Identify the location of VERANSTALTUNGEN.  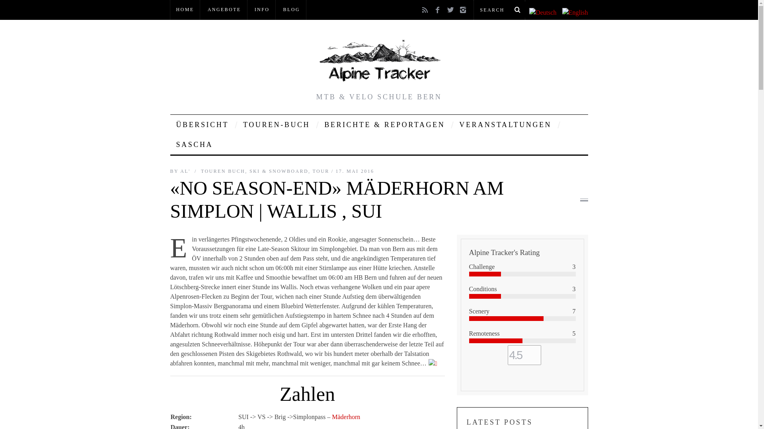
(505, 125).